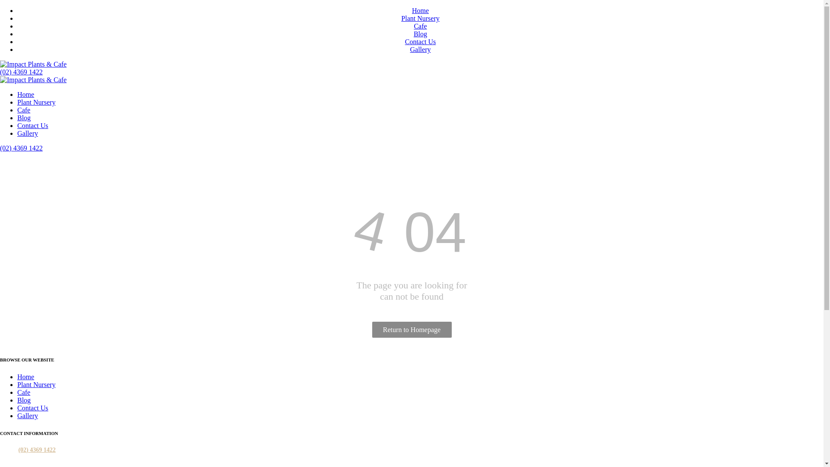 The width and height of the screenshot is (830, 467). Describe the element at coordinates (421, 42) in the screenshot. I see `Contact Us` at that location.